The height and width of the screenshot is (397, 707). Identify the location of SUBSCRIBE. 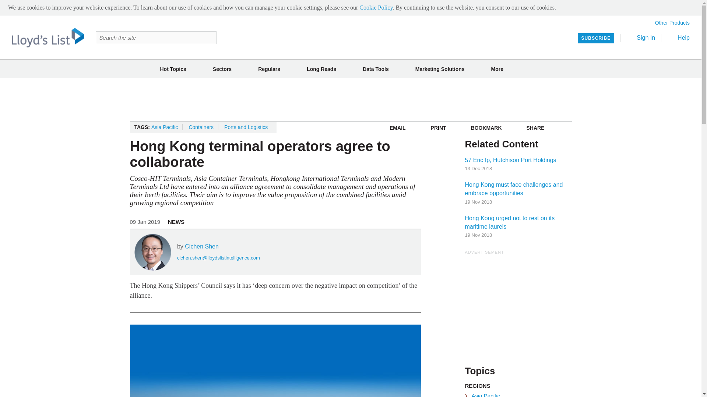
(596, 38).